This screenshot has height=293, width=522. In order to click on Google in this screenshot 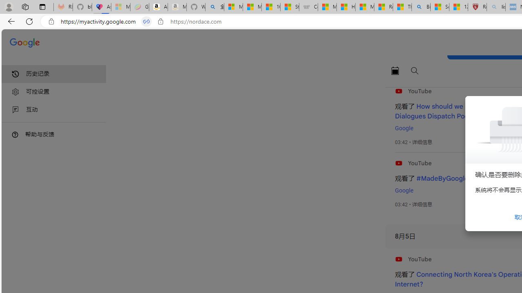, I will do `click(404, 190)`.